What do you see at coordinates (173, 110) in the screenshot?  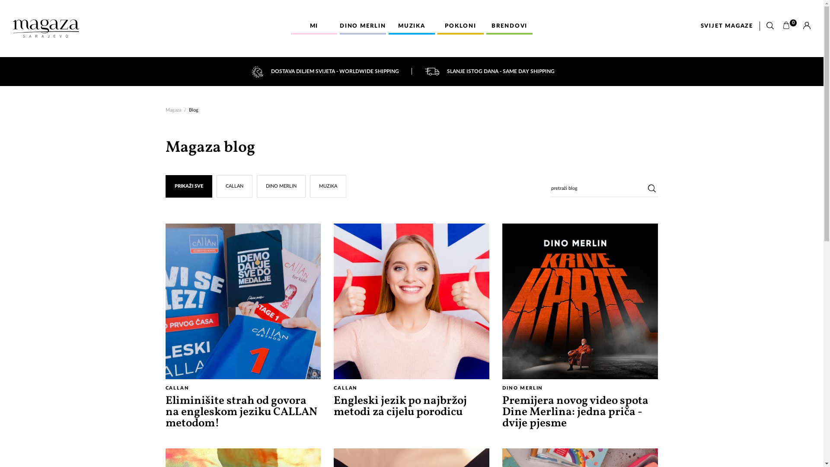 I see `Magaza` at bounding box center [173, 110].